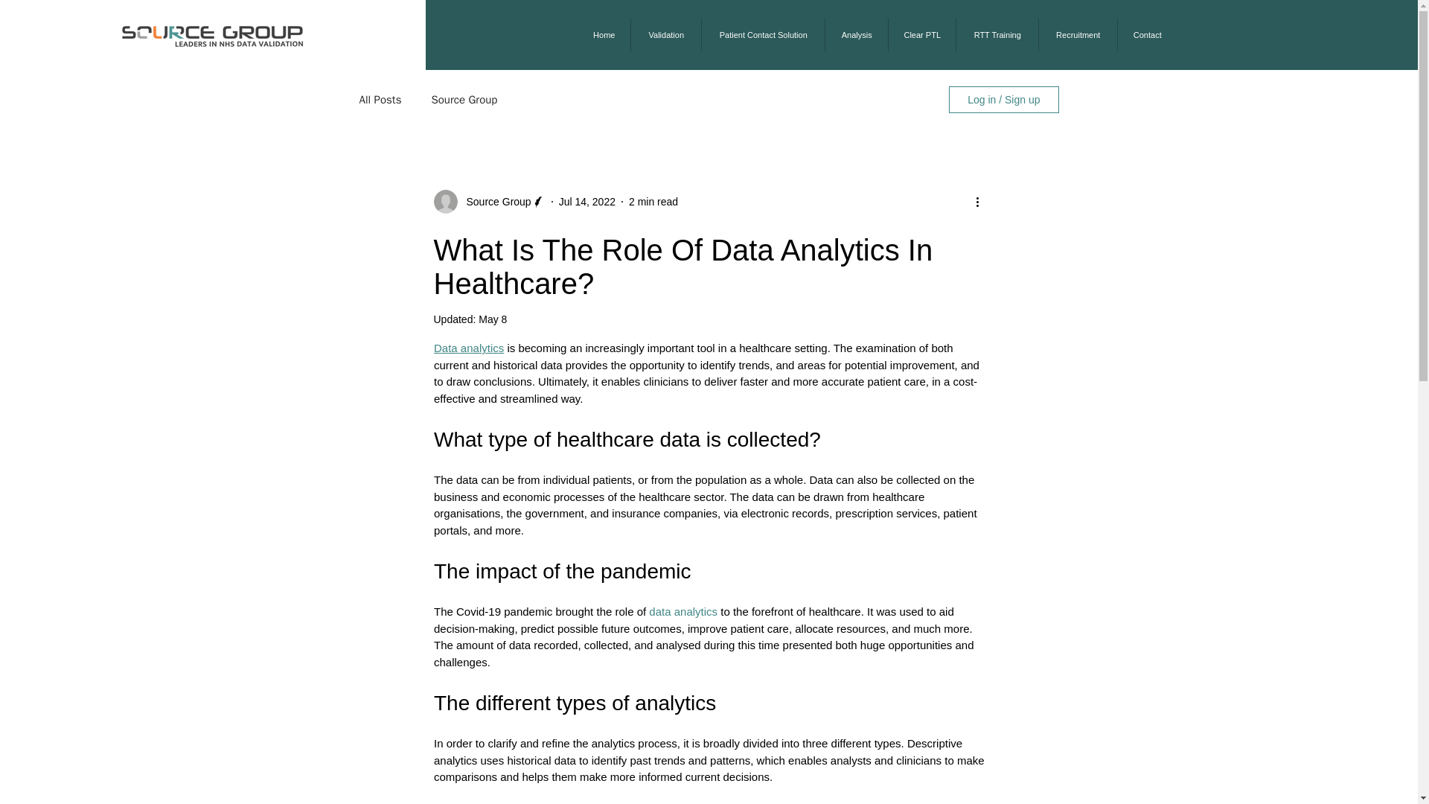 The height and width of the screenshot is (804, 1429). Describe the element at coordinates (921, 34) in the screenshot. I see `Clear PTL` at that location.